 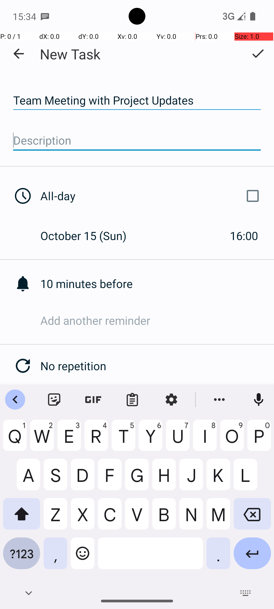 I want to click on 10 minutes before, so click(x=157, y=284).